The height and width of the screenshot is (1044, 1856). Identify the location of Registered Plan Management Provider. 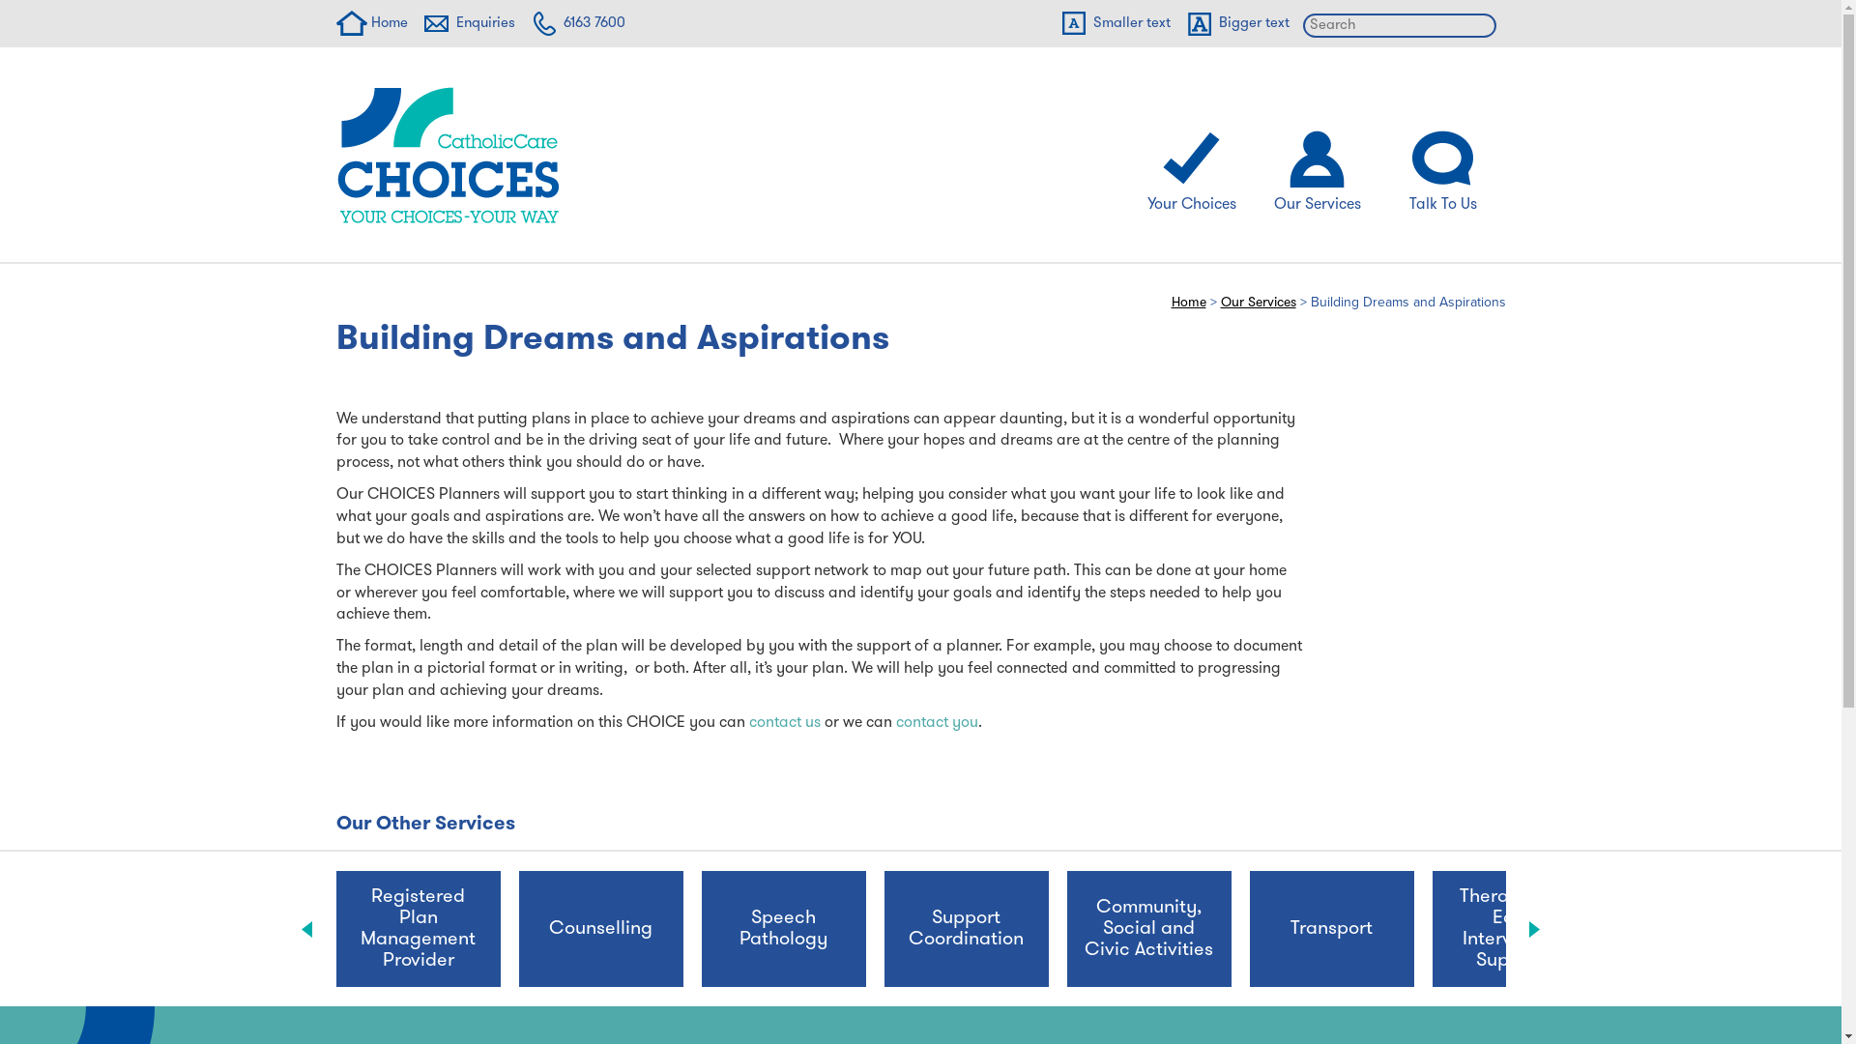
(418, 929).